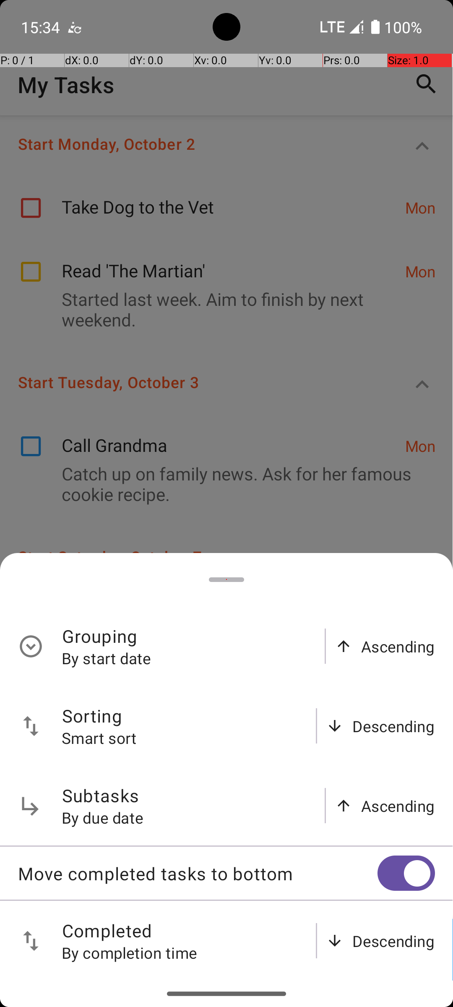 This screenshot has width=453, height=1007. Describe the element at coordinates (393, 726) in the screenshot. I see `Descending` at that location.